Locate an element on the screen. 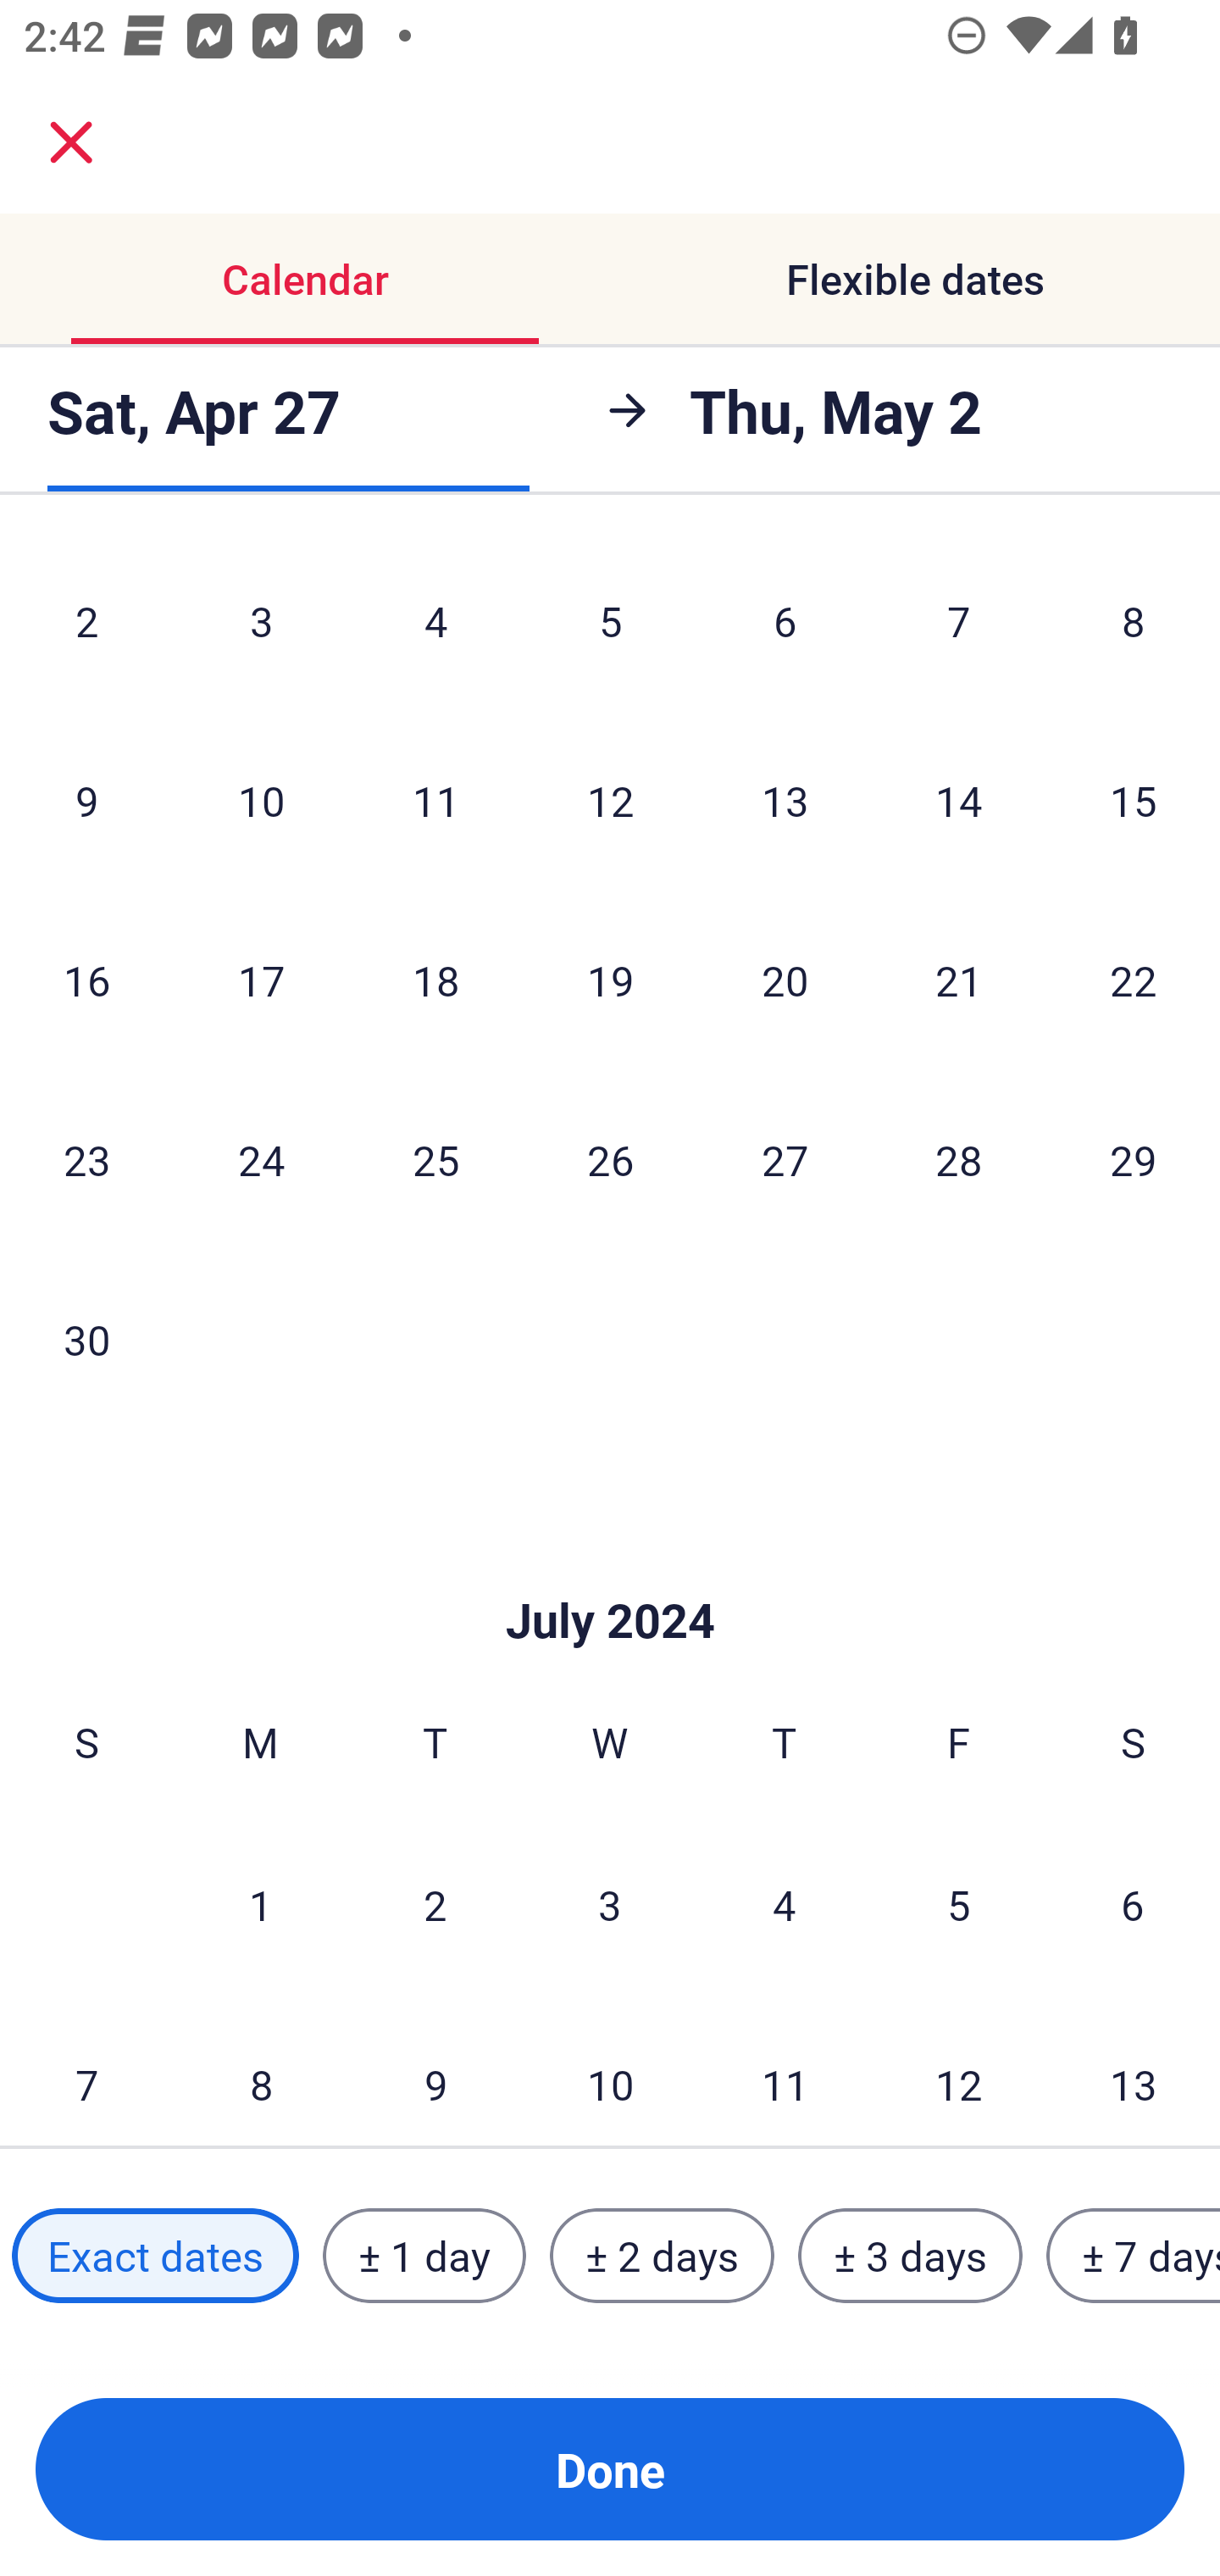  20 Thursday, June 20, 2024 is located at coordinates (785, 980).